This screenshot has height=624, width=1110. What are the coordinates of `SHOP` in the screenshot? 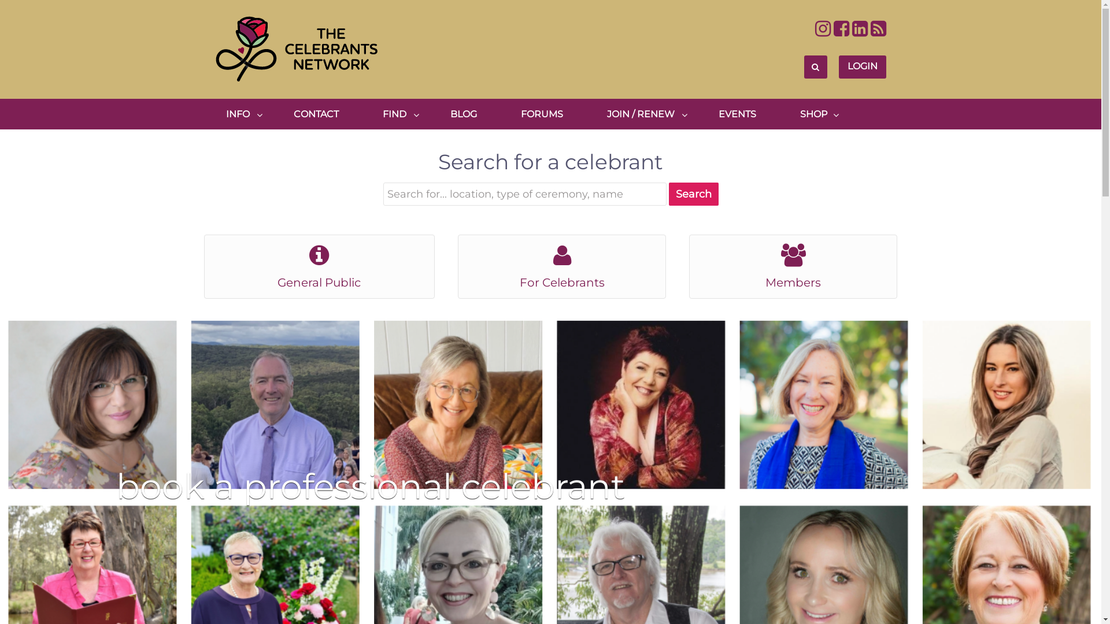 It's located at (813, 114).